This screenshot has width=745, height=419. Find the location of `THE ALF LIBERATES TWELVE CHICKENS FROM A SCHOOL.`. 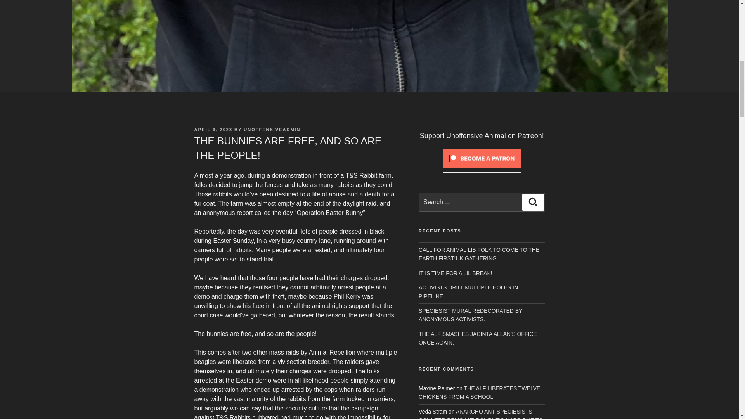

THE ALF LIBERATES TWELVE CHICKENS FROM A SCHOOL. is located at coordinates (480, 393).